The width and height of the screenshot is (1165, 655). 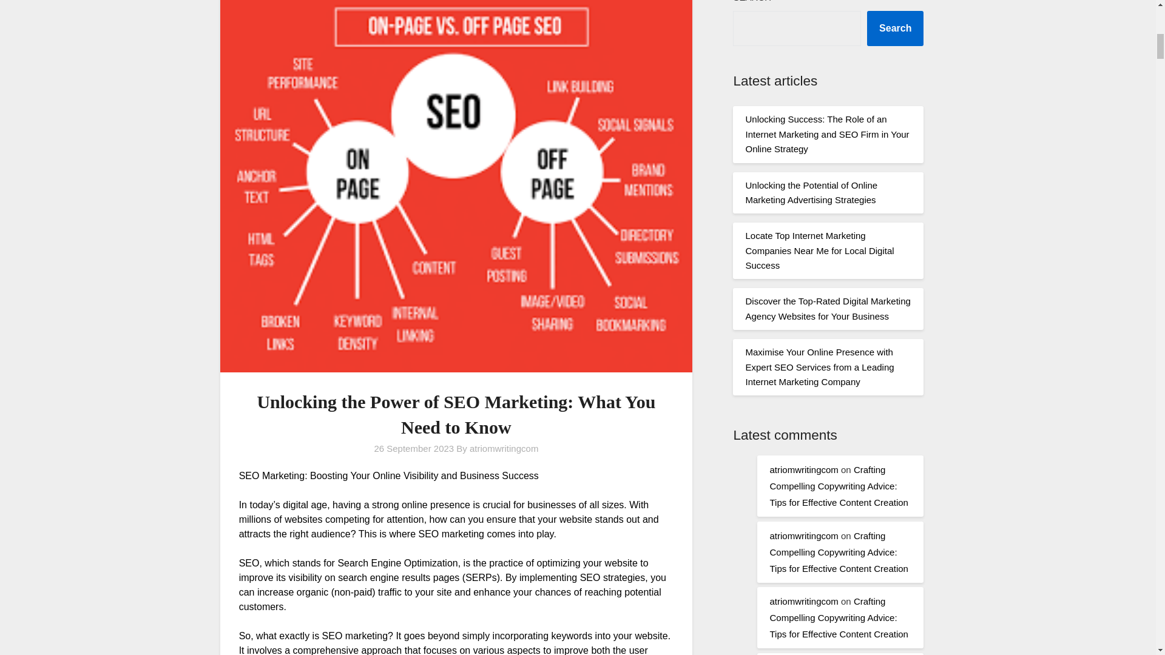 What do you see at coordinates (414, 449) in the screenshot?
I see `26 September 2023` at bounding box center [414, 449].